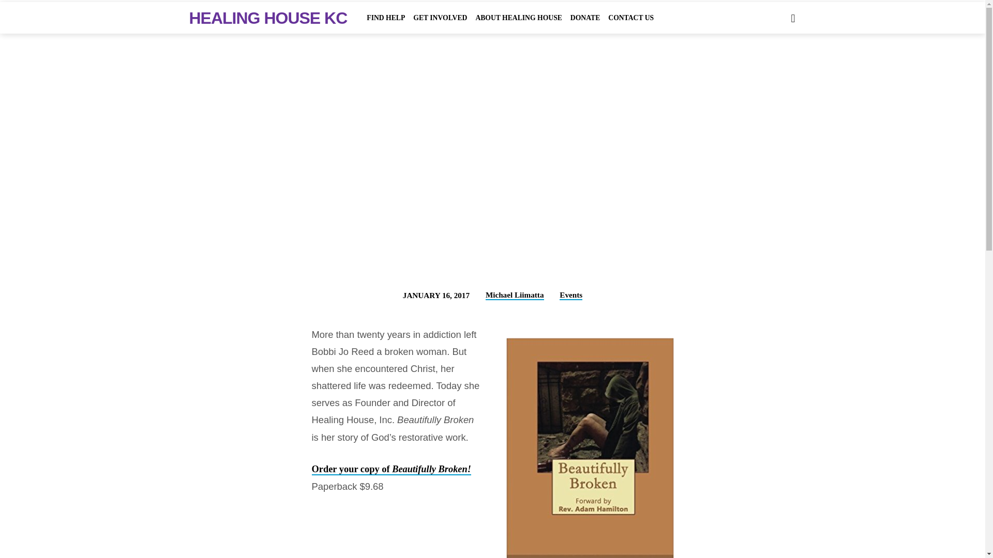  I want to click on ABOUT HEALING HOUSE, so click(518, 24).